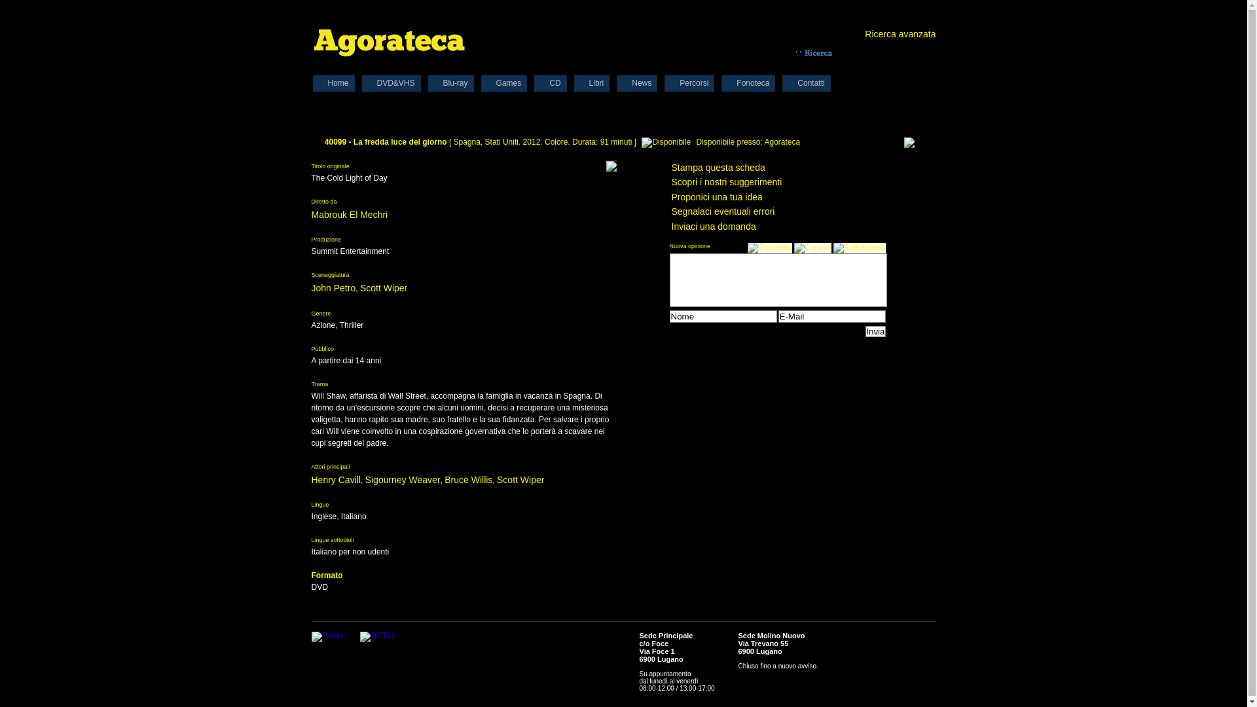  I want to click on Invia, so click(875, 331).